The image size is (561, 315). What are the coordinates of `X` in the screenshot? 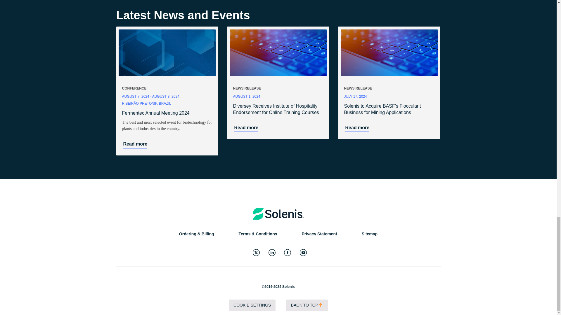 It's located at (256, 253).